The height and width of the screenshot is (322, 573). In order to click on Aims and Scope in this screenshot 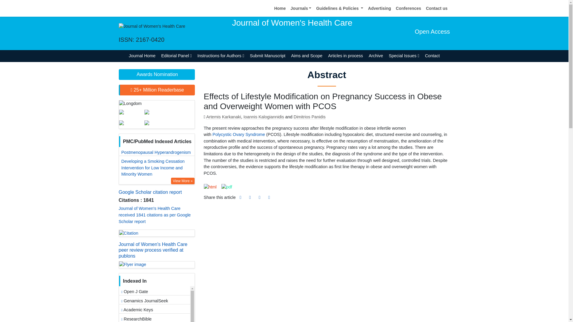, I will do `click(307, 56)`.